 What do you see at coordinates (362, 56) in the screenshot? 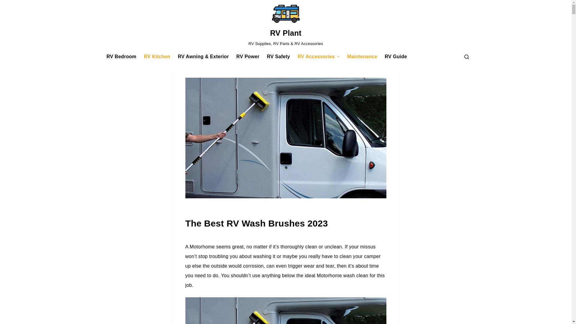
I see `Maintenance` at bounding box center [362, 56].